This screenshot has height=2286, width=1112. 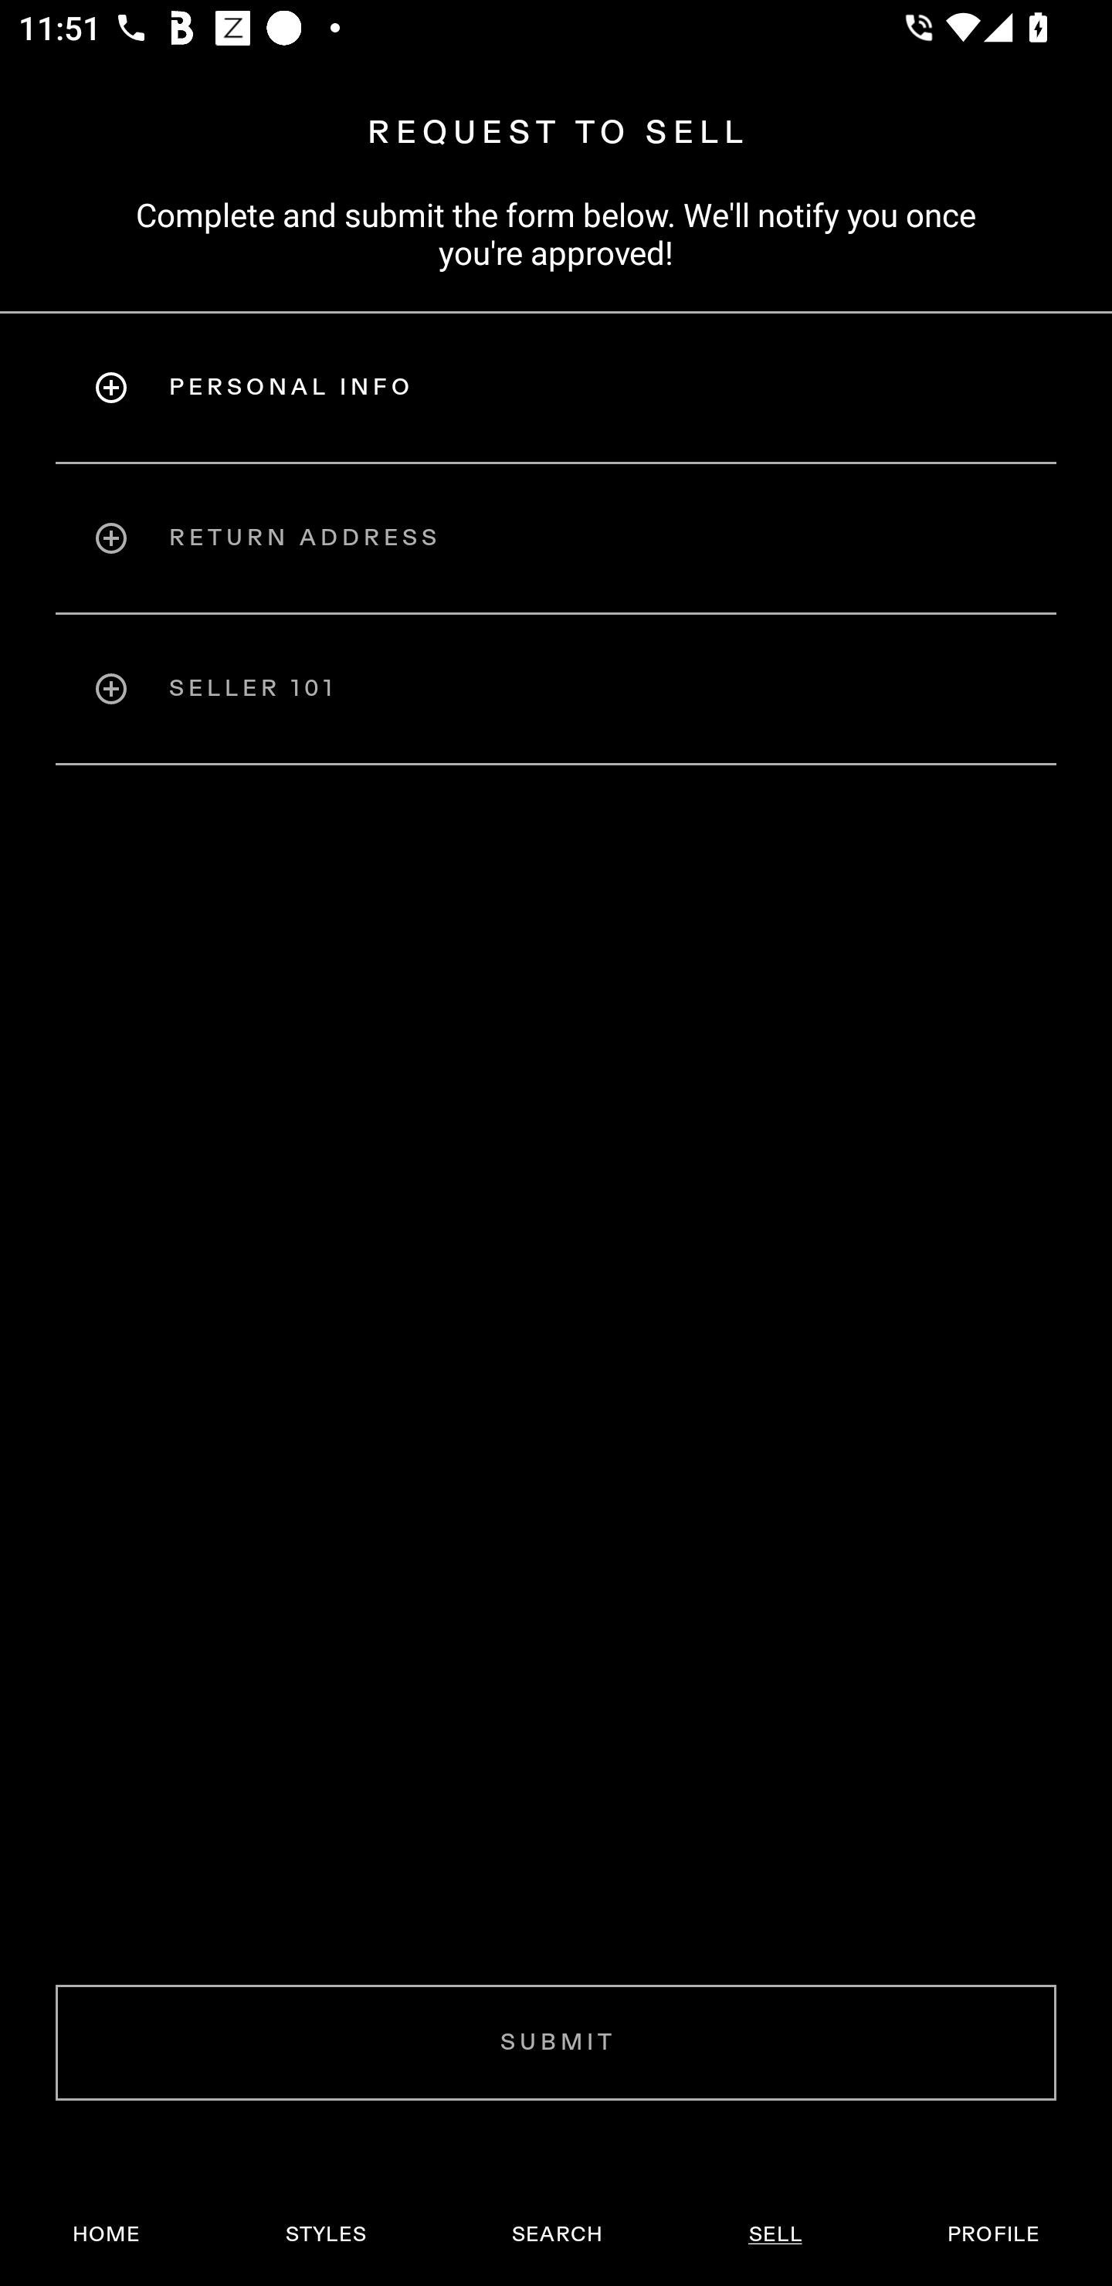 I want to click on PERSONAL INFO, so click(x=556, y=387).